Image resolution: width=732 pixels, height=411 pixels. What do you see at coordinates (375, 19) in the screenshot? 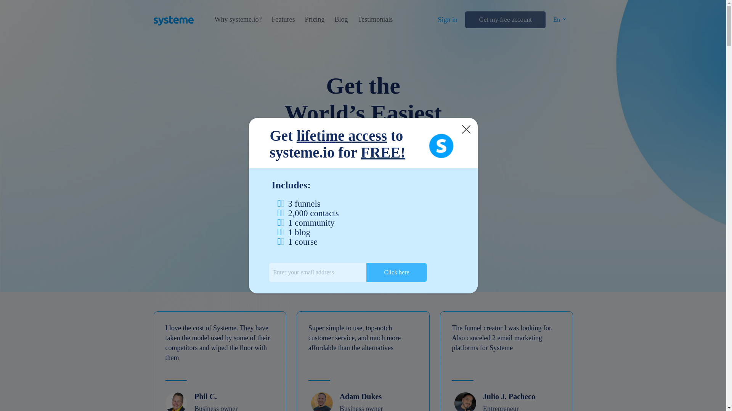
I see `Testimonials` at bounding box center [375, 19].